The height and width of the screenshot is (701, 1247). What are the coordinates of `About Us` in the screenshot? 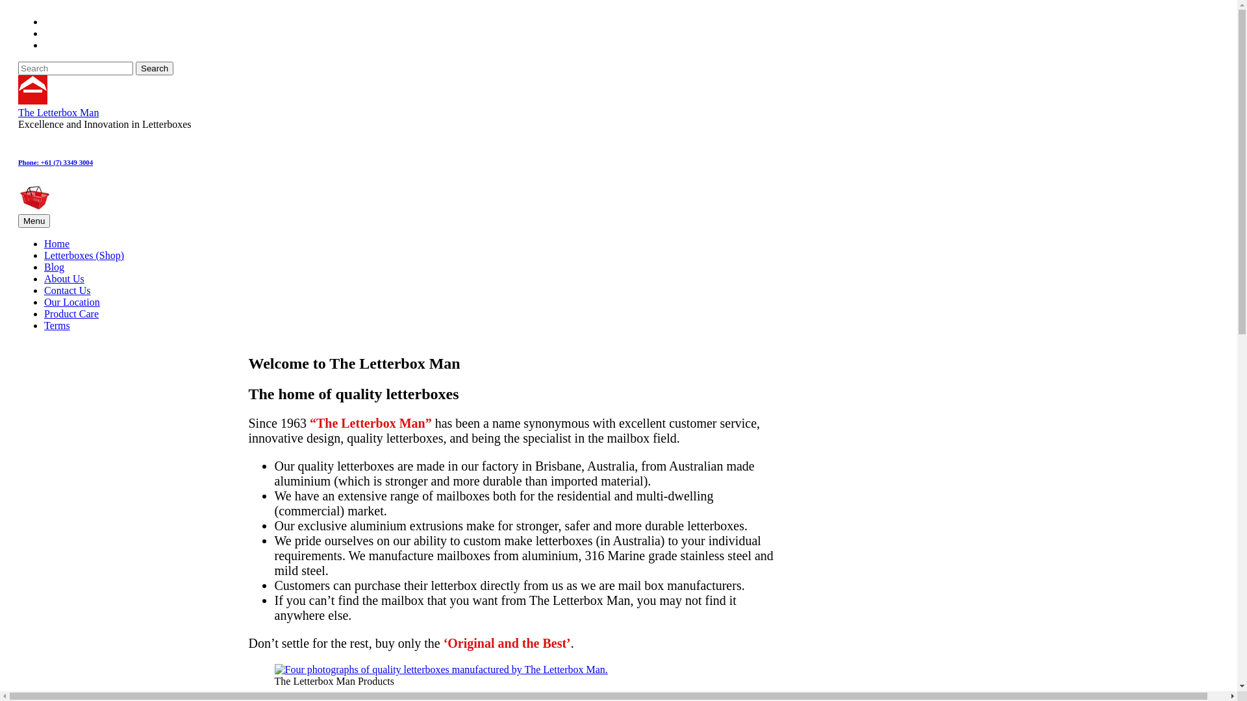 It's located at (64, 279).